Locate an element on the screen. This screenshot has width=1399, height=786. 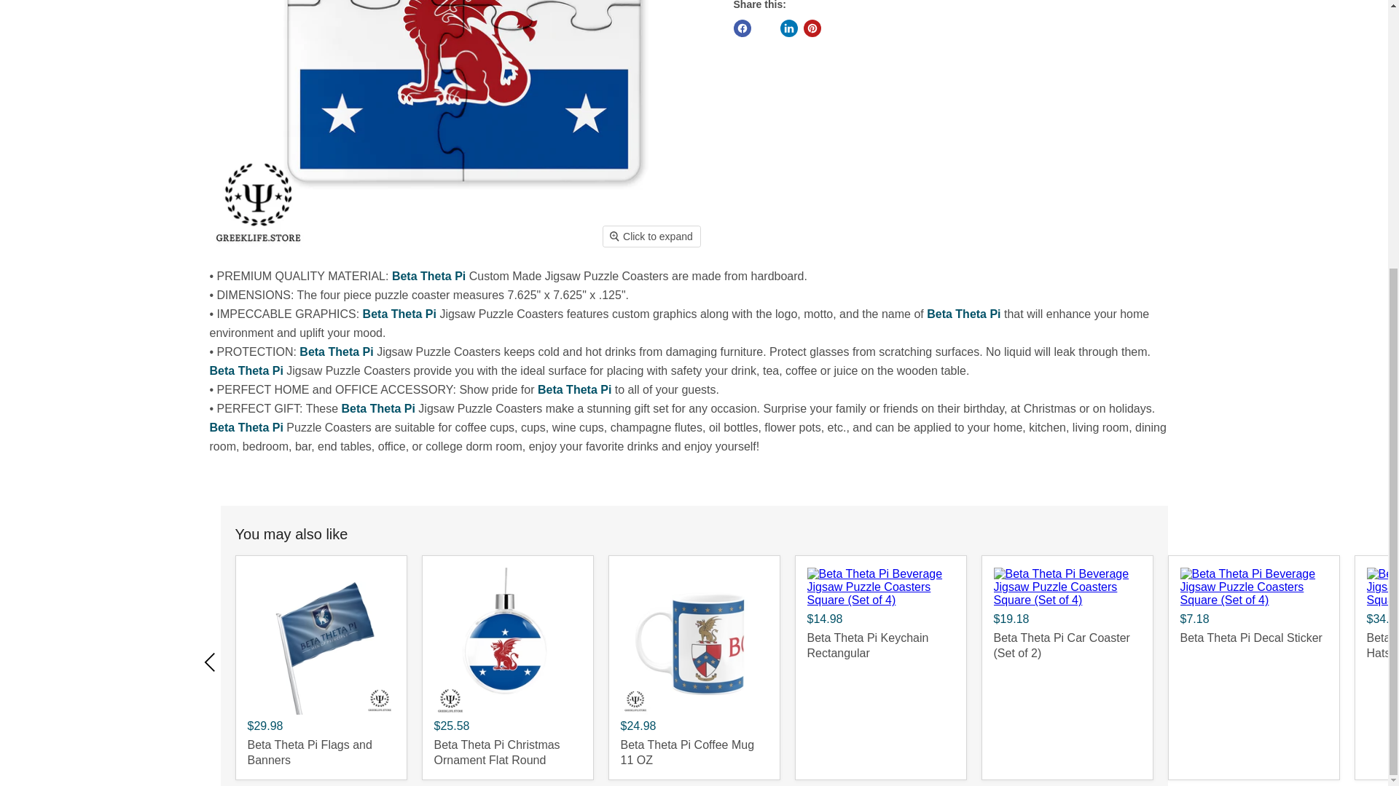
Beta Theta Pi Fraternity Product Collection is located at coordinates (378, 408).